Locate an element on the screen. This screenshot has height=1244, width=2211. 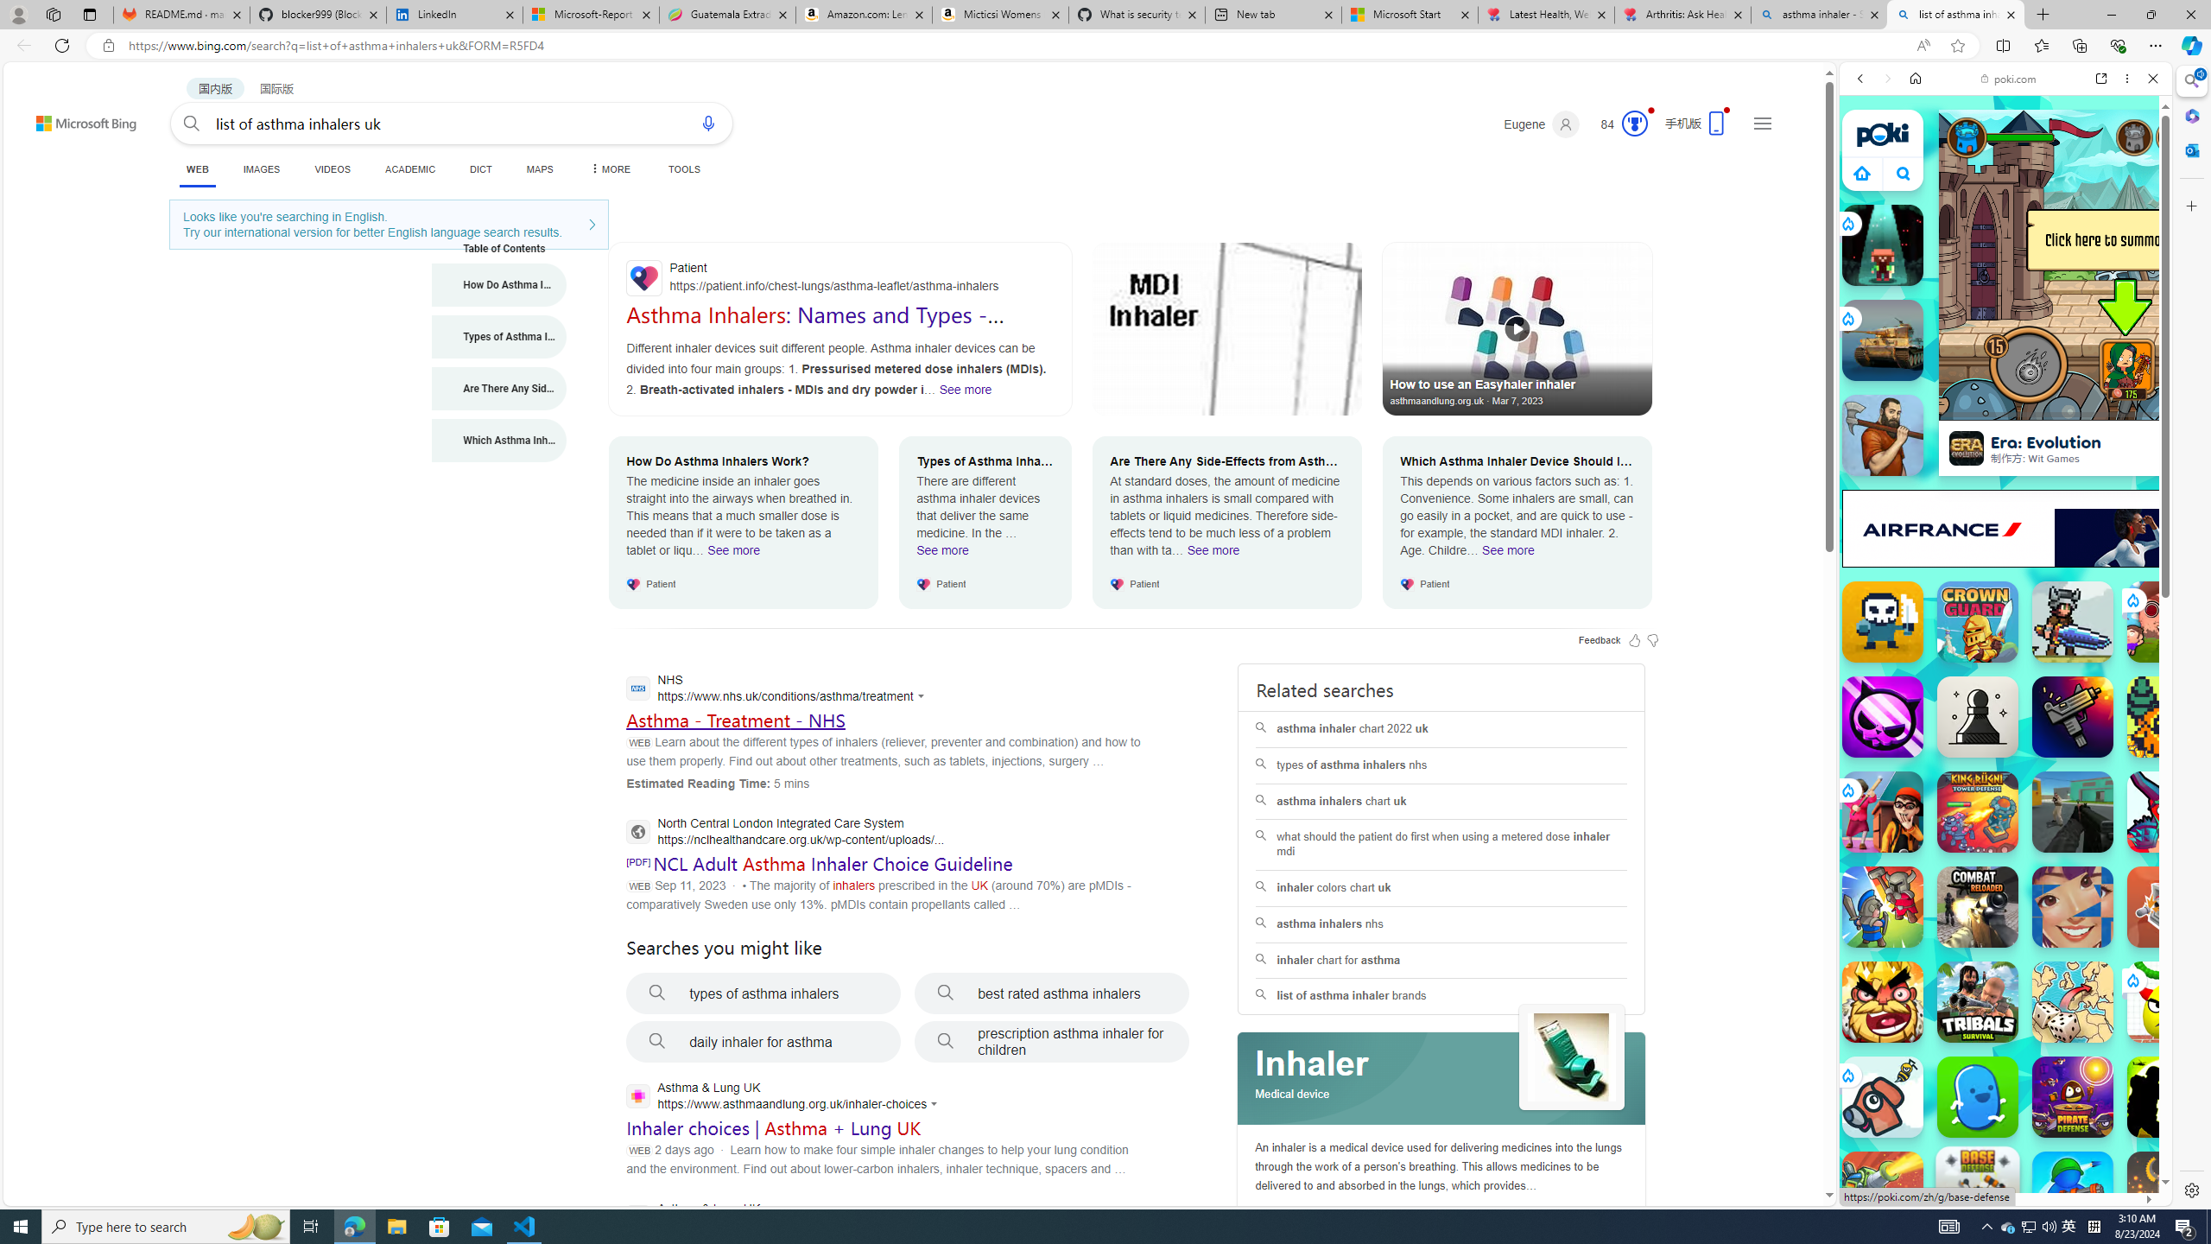
asthma inhaler - Search is located at coordinates (1819, 15).